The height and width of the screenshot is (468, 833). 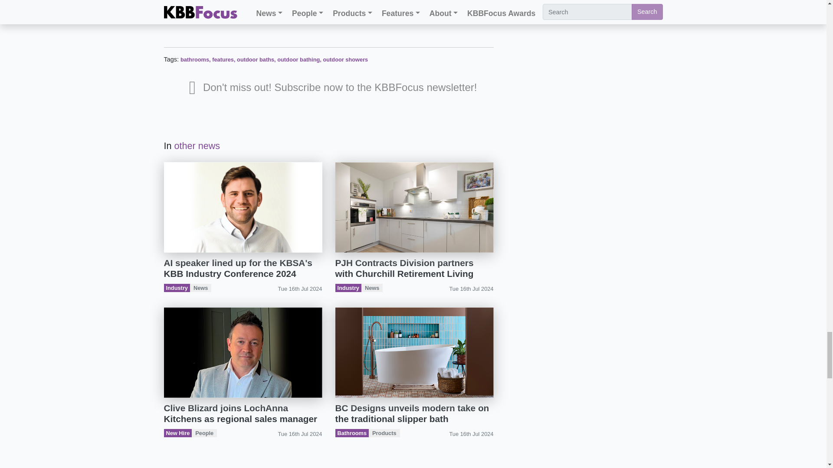 I want to click on Industry, so click(x=177, y=288).